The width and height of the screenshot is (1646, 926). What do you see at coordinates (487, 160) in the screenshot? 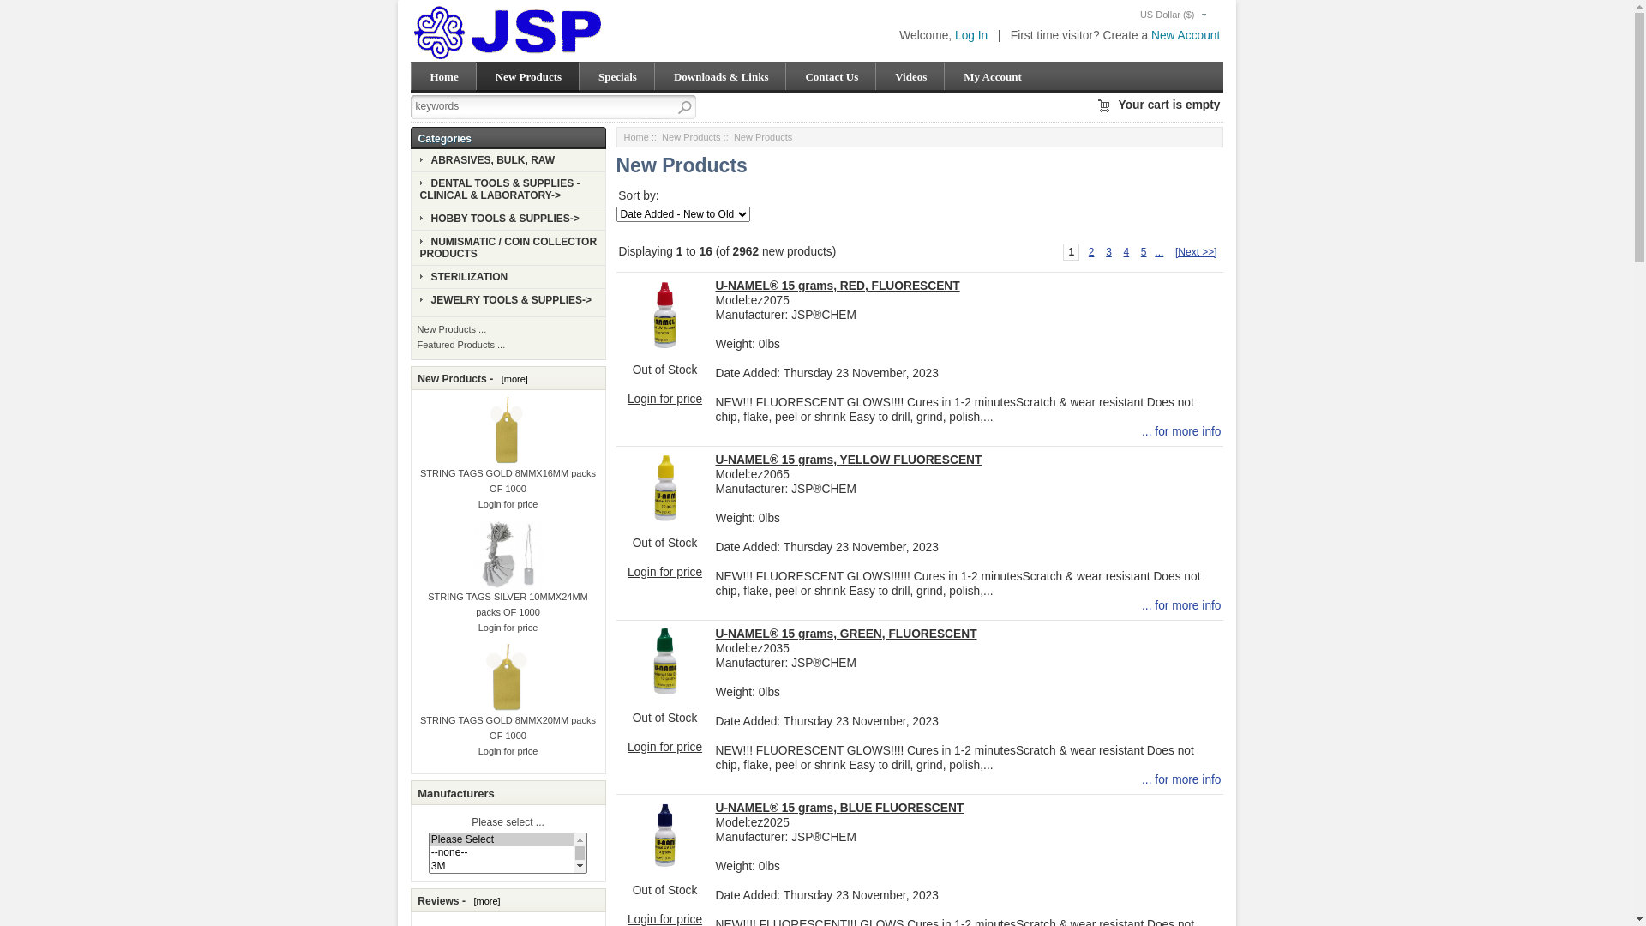
I see `ABRASIVES, BULK, RAW` at bounding box center [487, 160].